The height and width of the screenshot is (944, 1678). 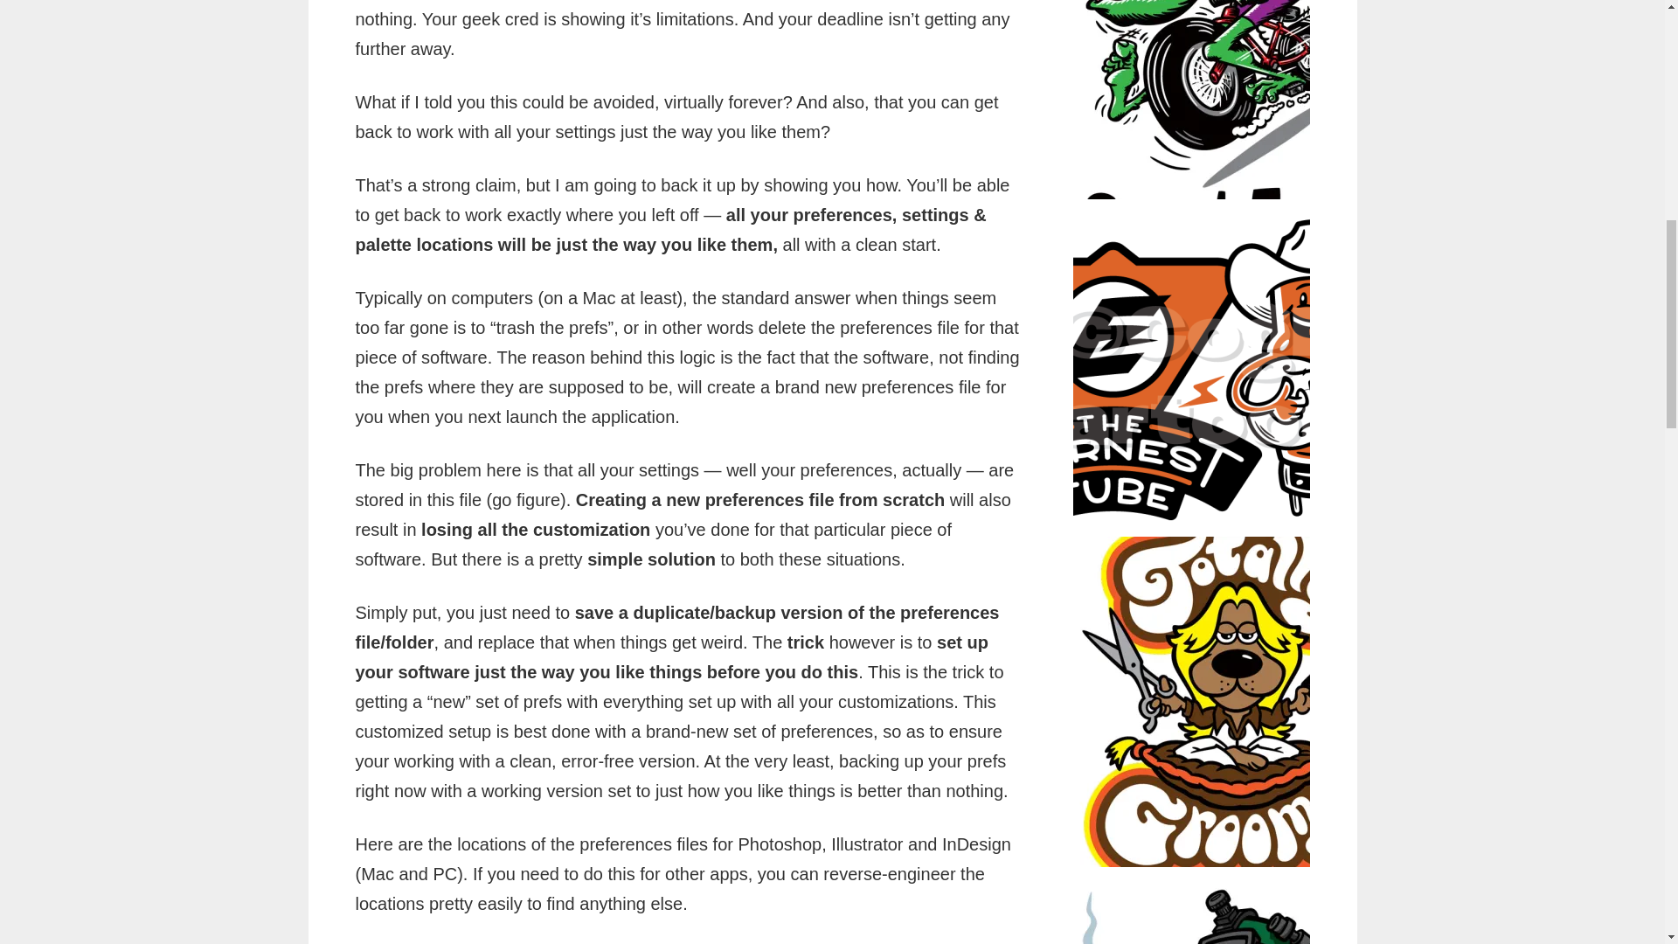 What do you see at coordinates (1238, 368) in the screenshot?
I see `earnest-tube-retro-cartoon-logo-lg` at bounding box center [1238, 368].